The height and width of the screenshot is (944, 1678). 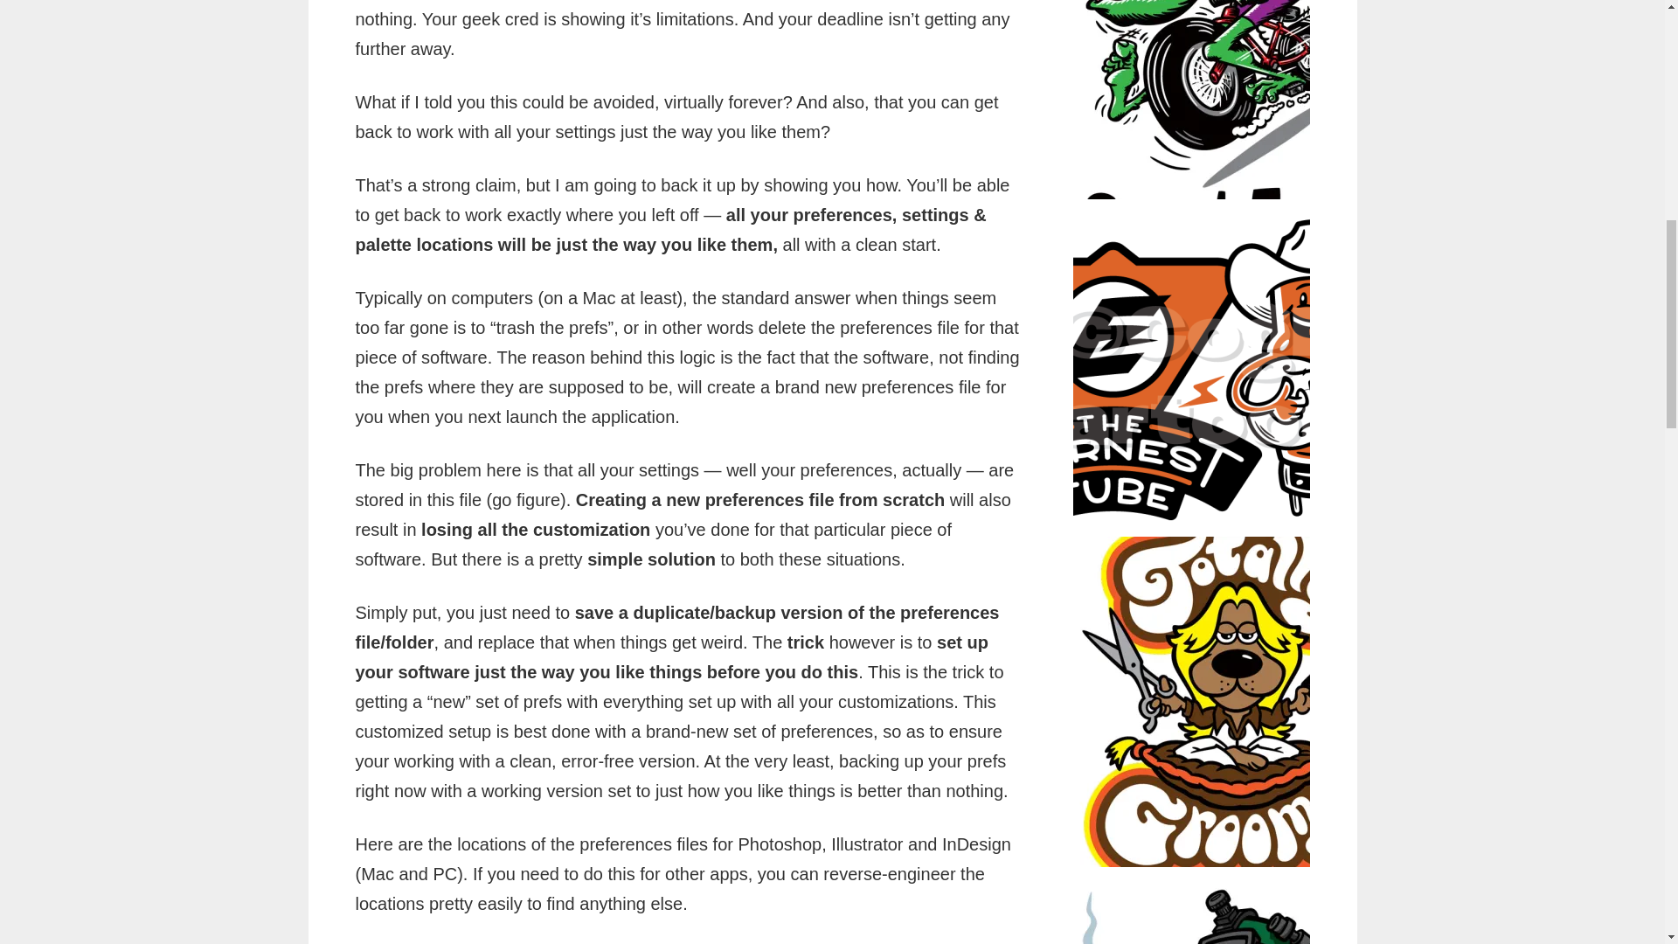 What do you see at coordinates (1238, 368) in the screenshot?
I see `earnest-tube-retro-cartoon-logo-lg` at bounding box center [1238, 368].